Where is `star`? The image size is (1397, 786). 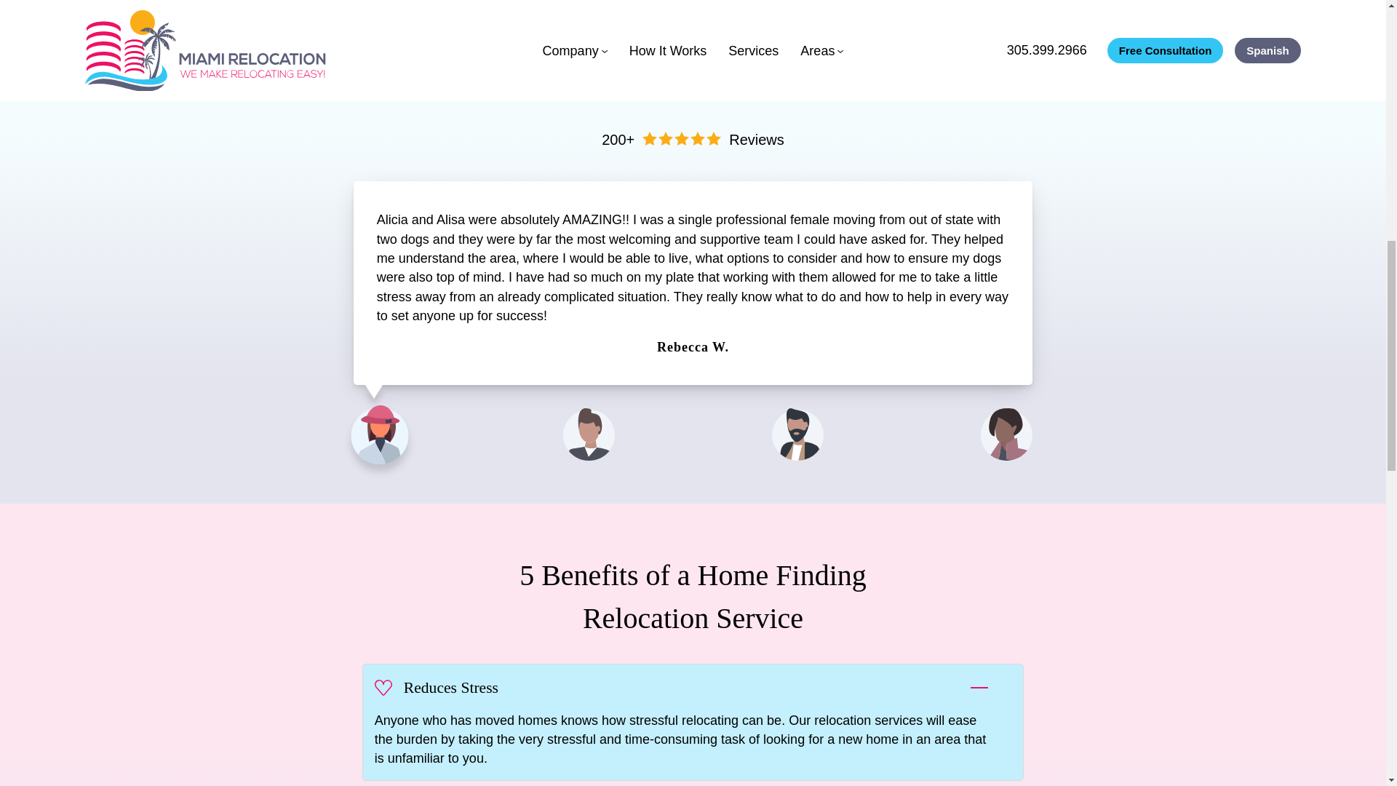 star is located at coordinates (665, 138).